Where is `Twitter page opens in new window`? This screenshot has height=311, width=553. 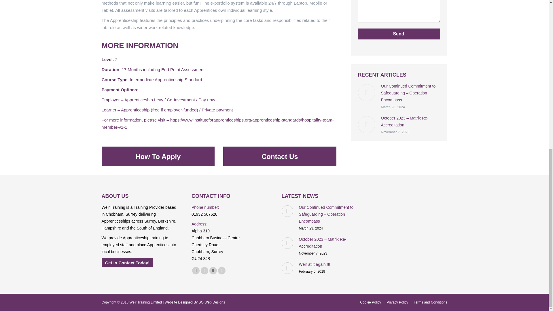
Twitter page opens in new window is located at coordinates (204, 270).